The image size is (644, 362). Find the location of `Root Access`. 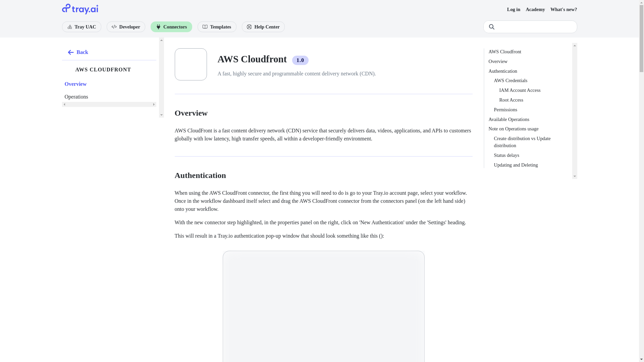

Root Access is located at coordinates (530, 100).